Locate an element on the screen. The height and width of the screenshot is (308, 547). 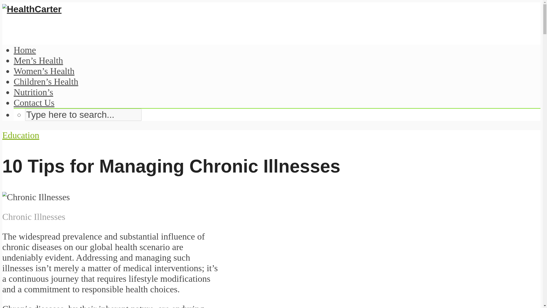
HealthCarter is located at coordinates (32, 9).